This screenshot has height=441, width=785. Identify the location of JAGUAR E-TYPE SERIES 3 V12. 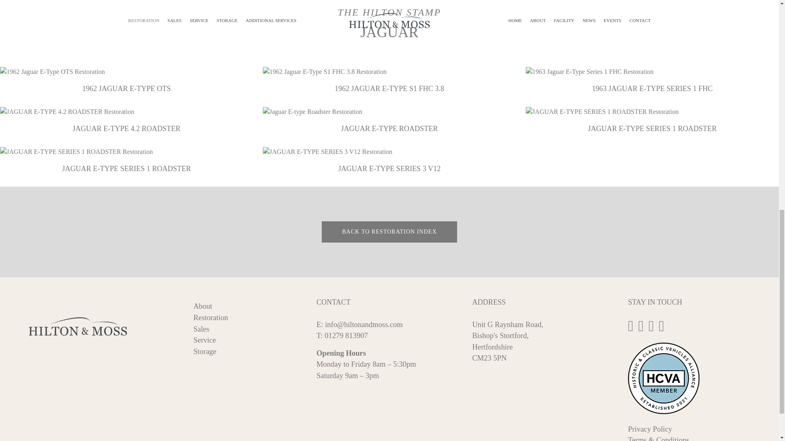
(389, 160).